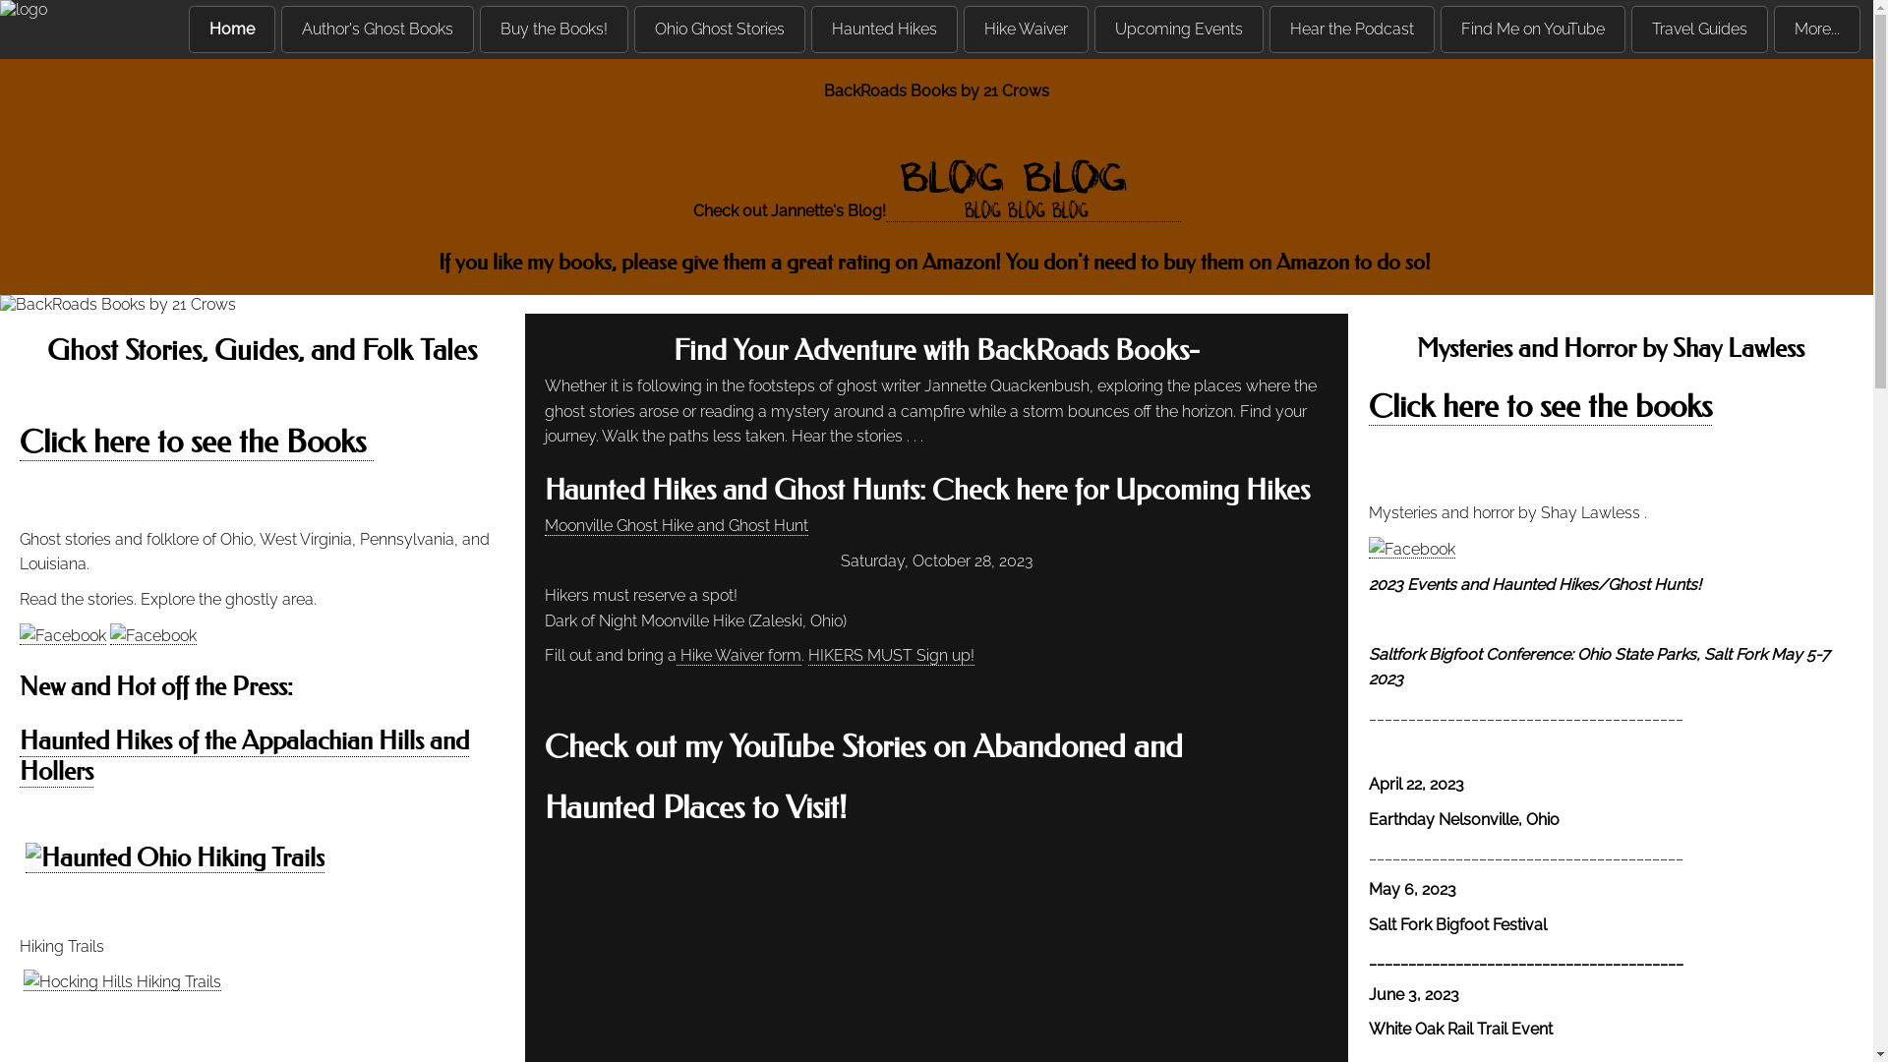 The image size is (1888, 1062). What do you see at coordinates (555, 29) in the screenshot?
I see `Buy the Books!` at bounding box center [555, 29].